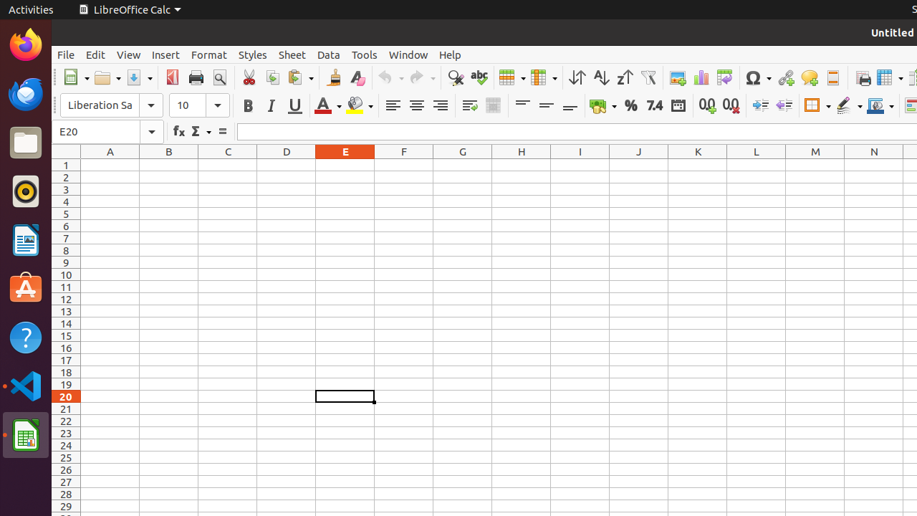 Image resolution: width=917 pixels, height=516 pixels. What do you see at coordinates (600, 77) in the screenshot?
I see `Sort Ascending` at bounding box center [600, 77].